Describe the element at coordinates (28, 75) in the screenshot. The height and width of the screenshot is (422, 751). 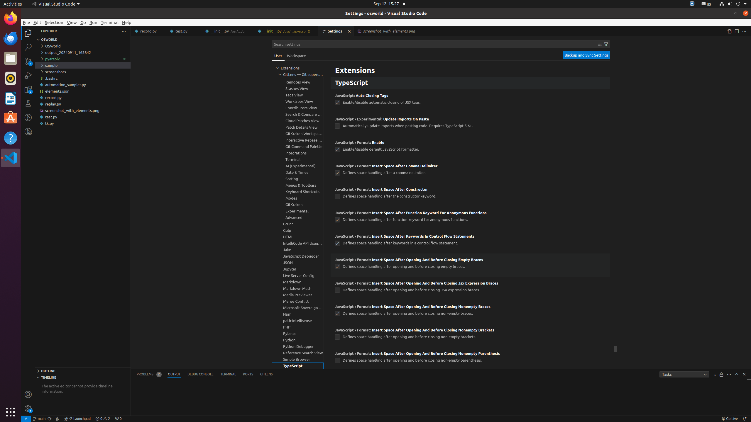
I see `Run and Debug (Ctrl+Shift+D)` at that location.